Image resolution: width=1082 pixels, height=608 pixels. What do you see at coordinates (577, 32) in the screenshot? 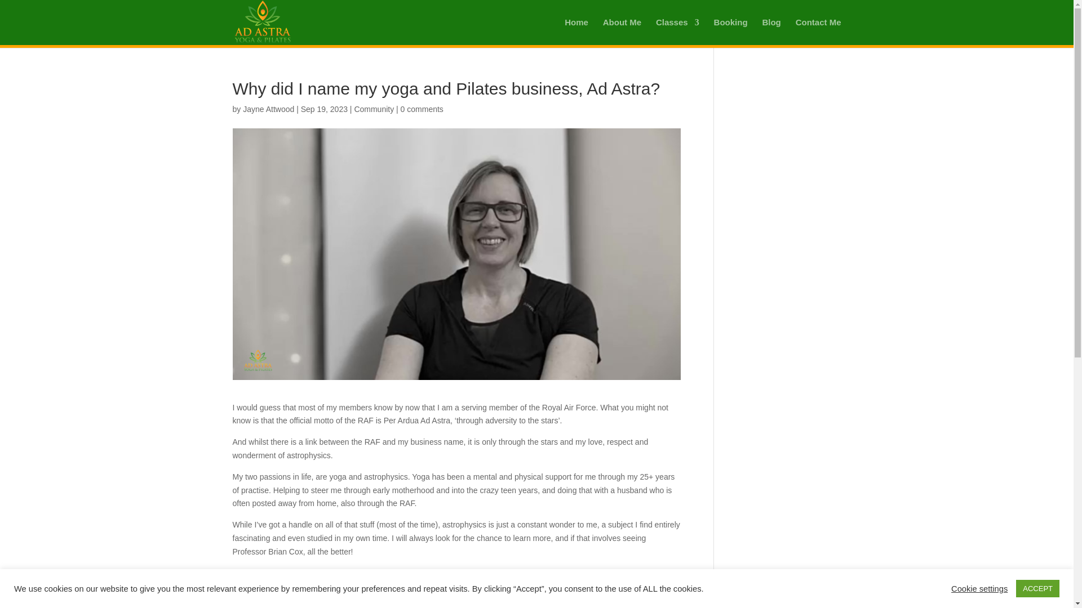
I see `Home` at bounding box center [577, 32].